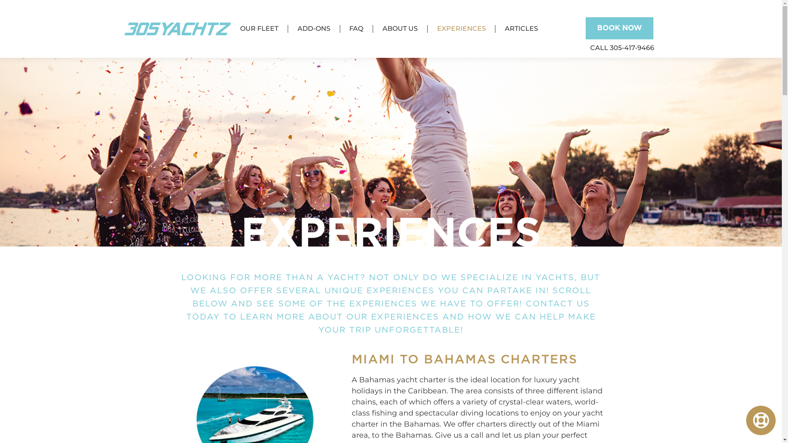 This screenshot has width=788, height=443. Describe the element at coordinates (400, 29) in the screenshot. I see `ABOUT US` at that location.